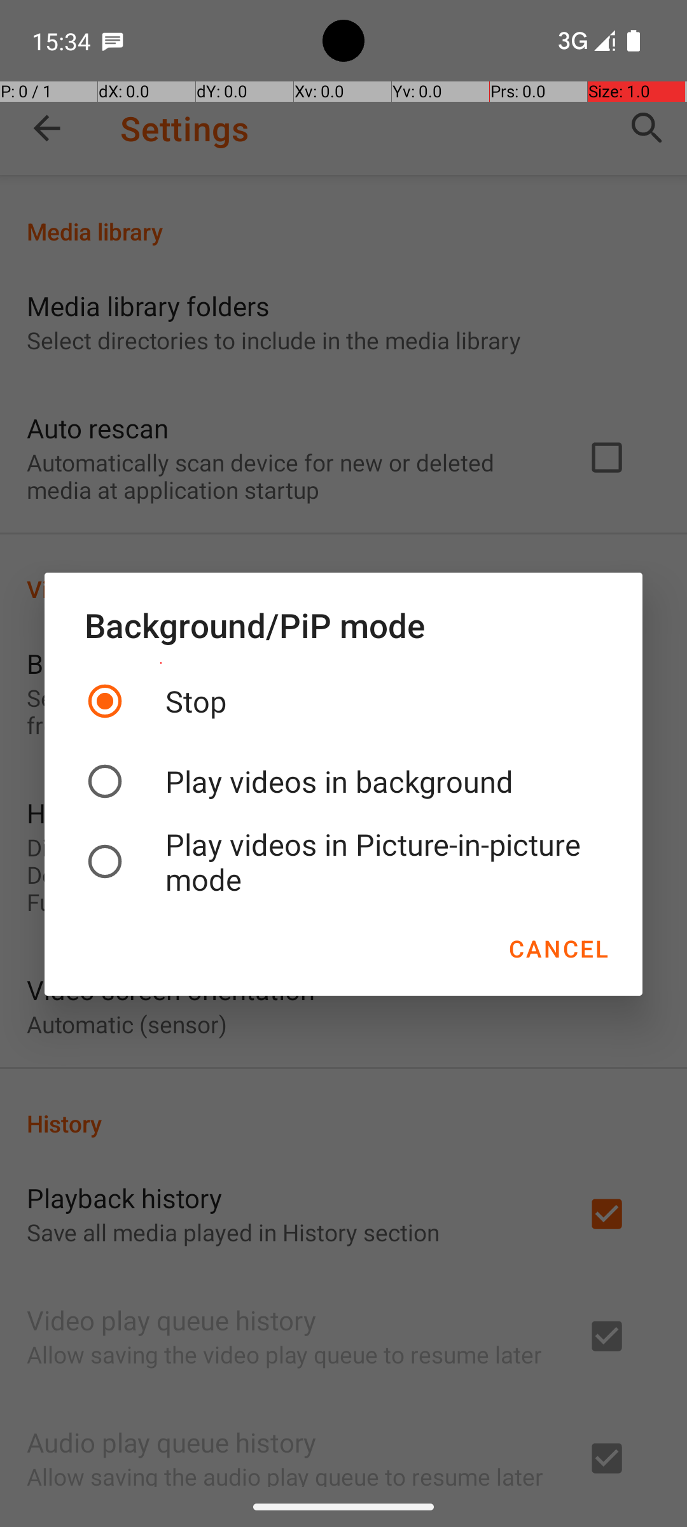 This screenshot has height=1527, width=687. Describe the element at coordinates (343, 861) in the screenshot. I see `Play videos in Picture-in-picture mode` at that location.